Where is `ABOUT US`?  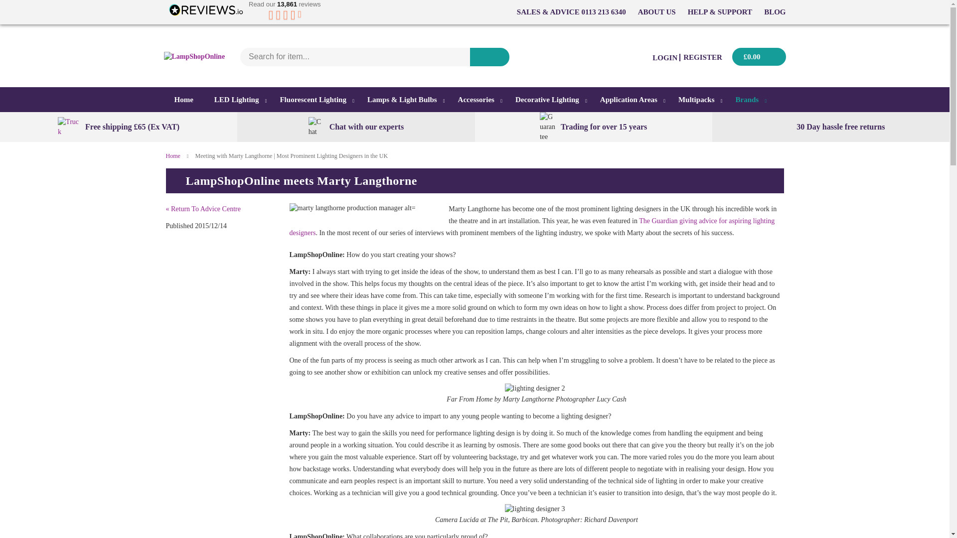
ABOUT US is located at coordinates (657, 12).